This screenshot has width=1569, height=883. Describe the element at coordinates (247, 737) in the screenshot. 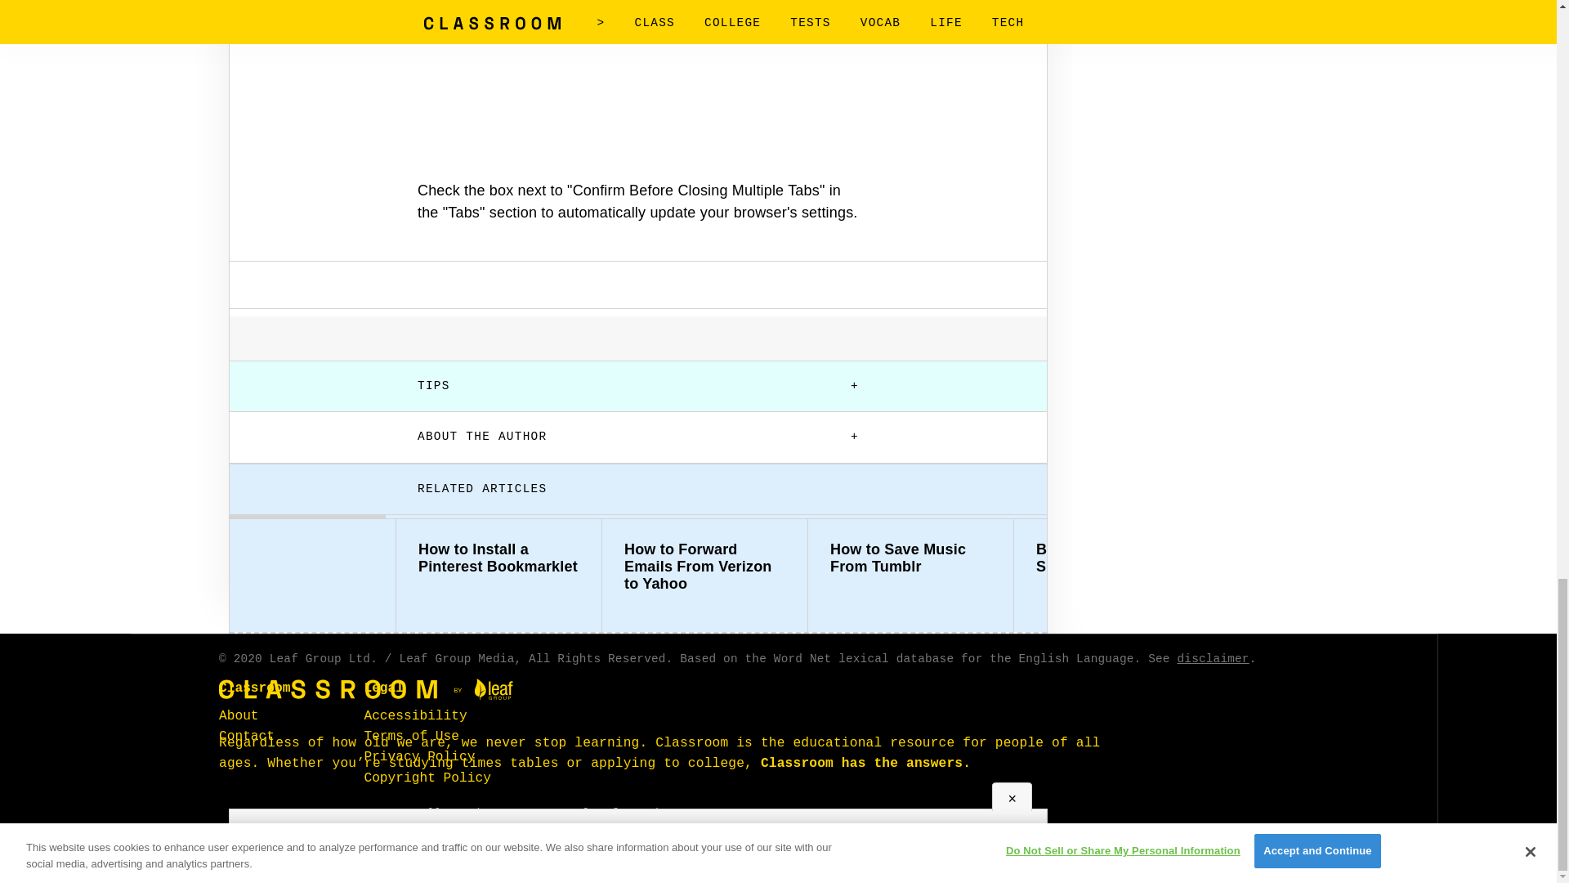

I see `Contact` at that location.